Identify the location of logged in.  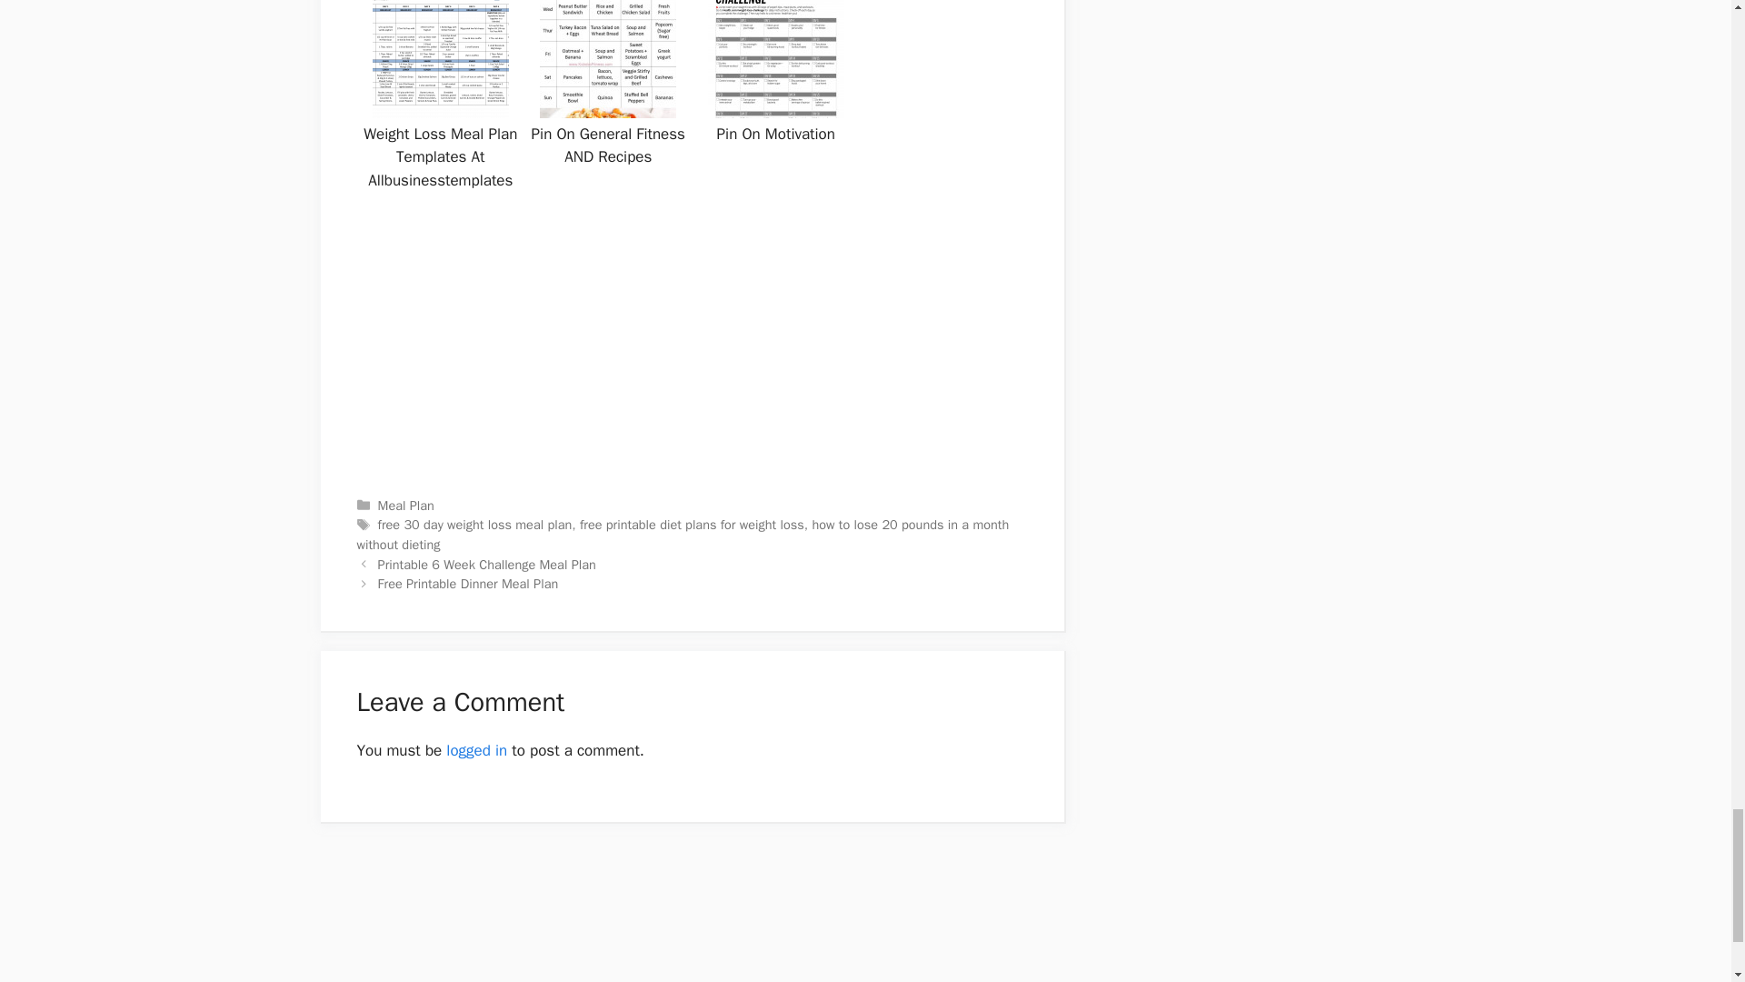
(476, 750).